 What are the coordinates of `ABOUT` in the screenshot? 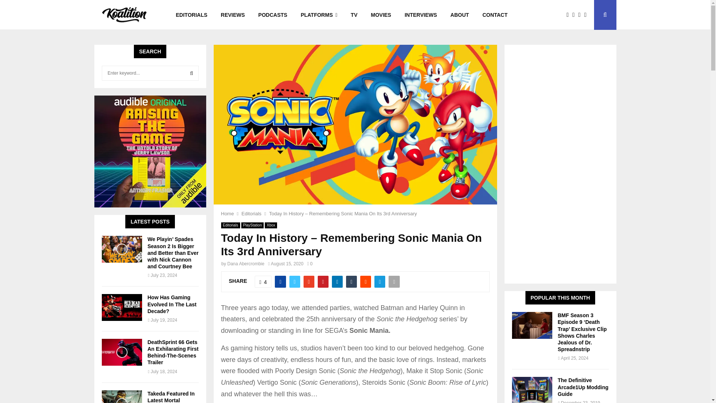 It's located at (460, 15).